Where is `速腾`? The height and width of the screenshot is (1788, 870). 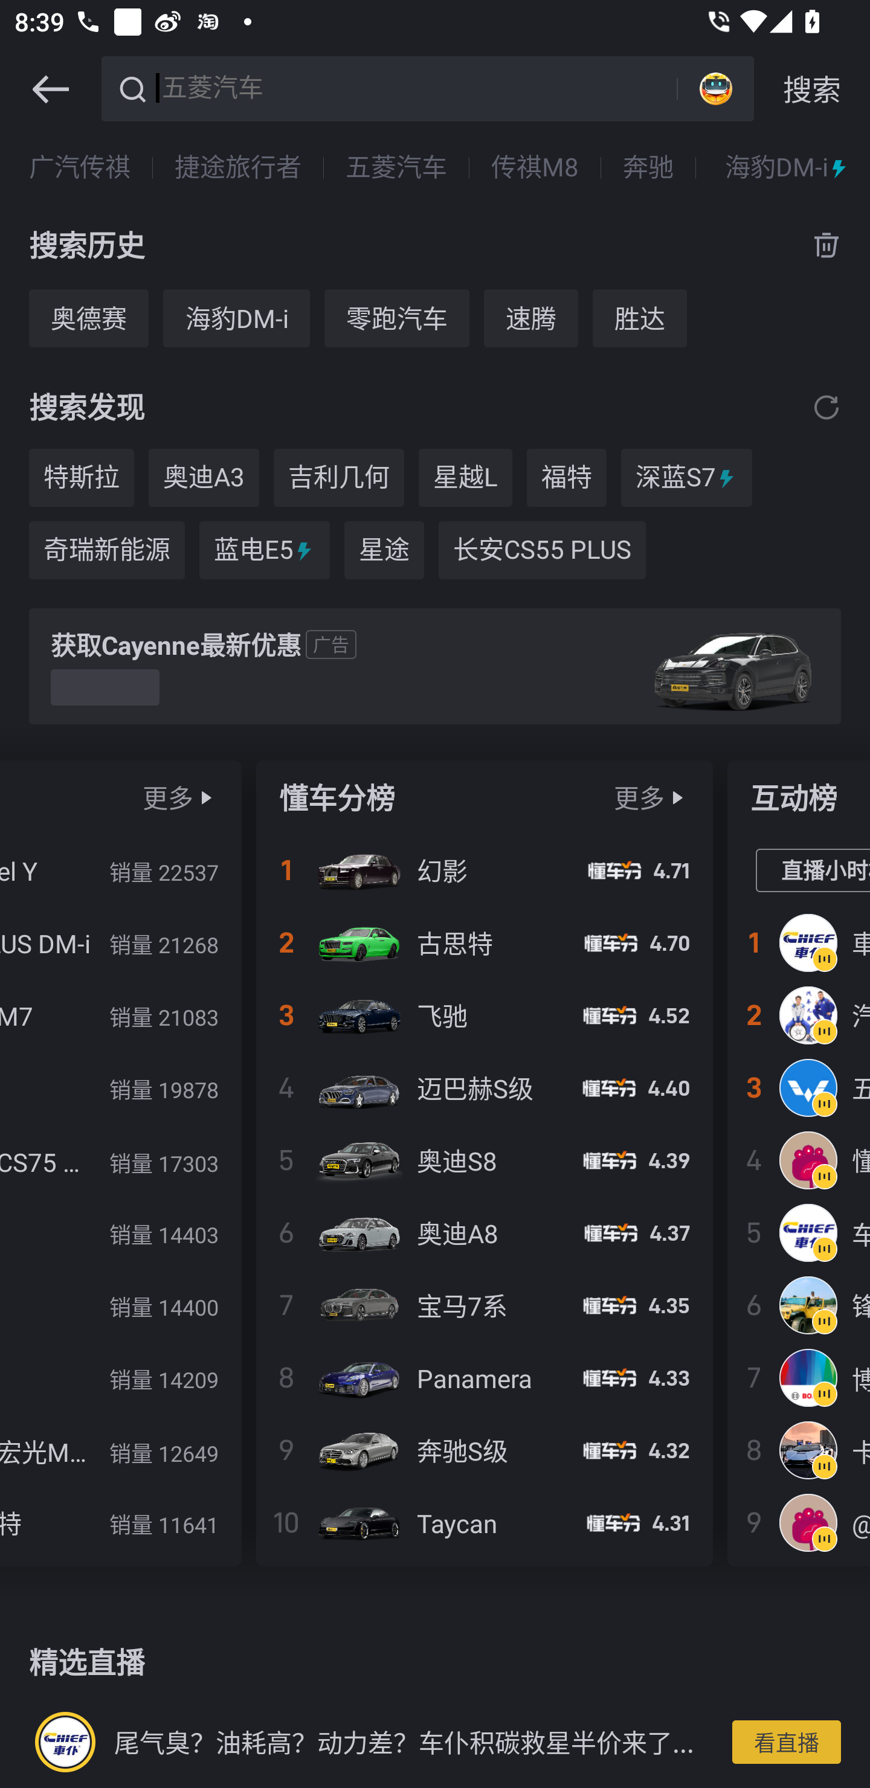 速腾 is located at coordinates (530, 318).